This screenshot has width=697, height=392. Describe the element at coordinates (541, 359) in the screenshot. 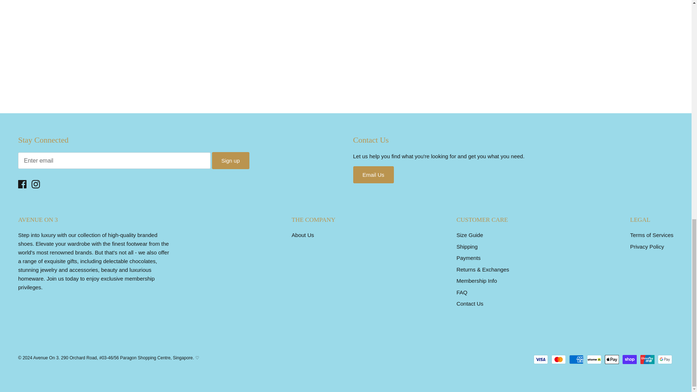

I see `Visa` at that location.